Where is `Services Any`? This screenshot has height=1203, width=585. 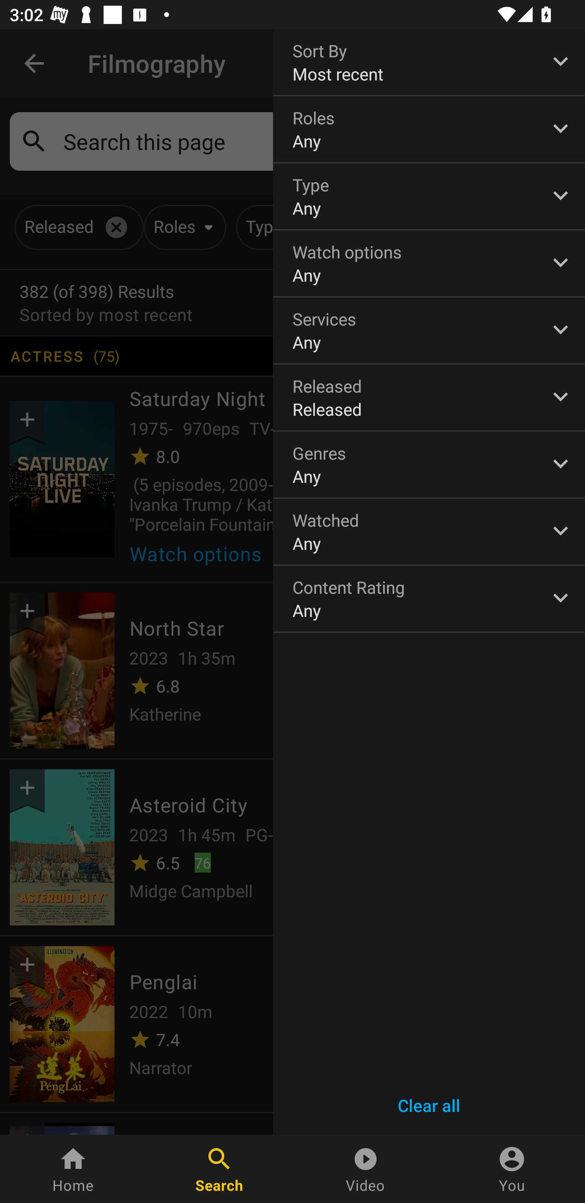
Services Any is located at coordinates (429, 330).